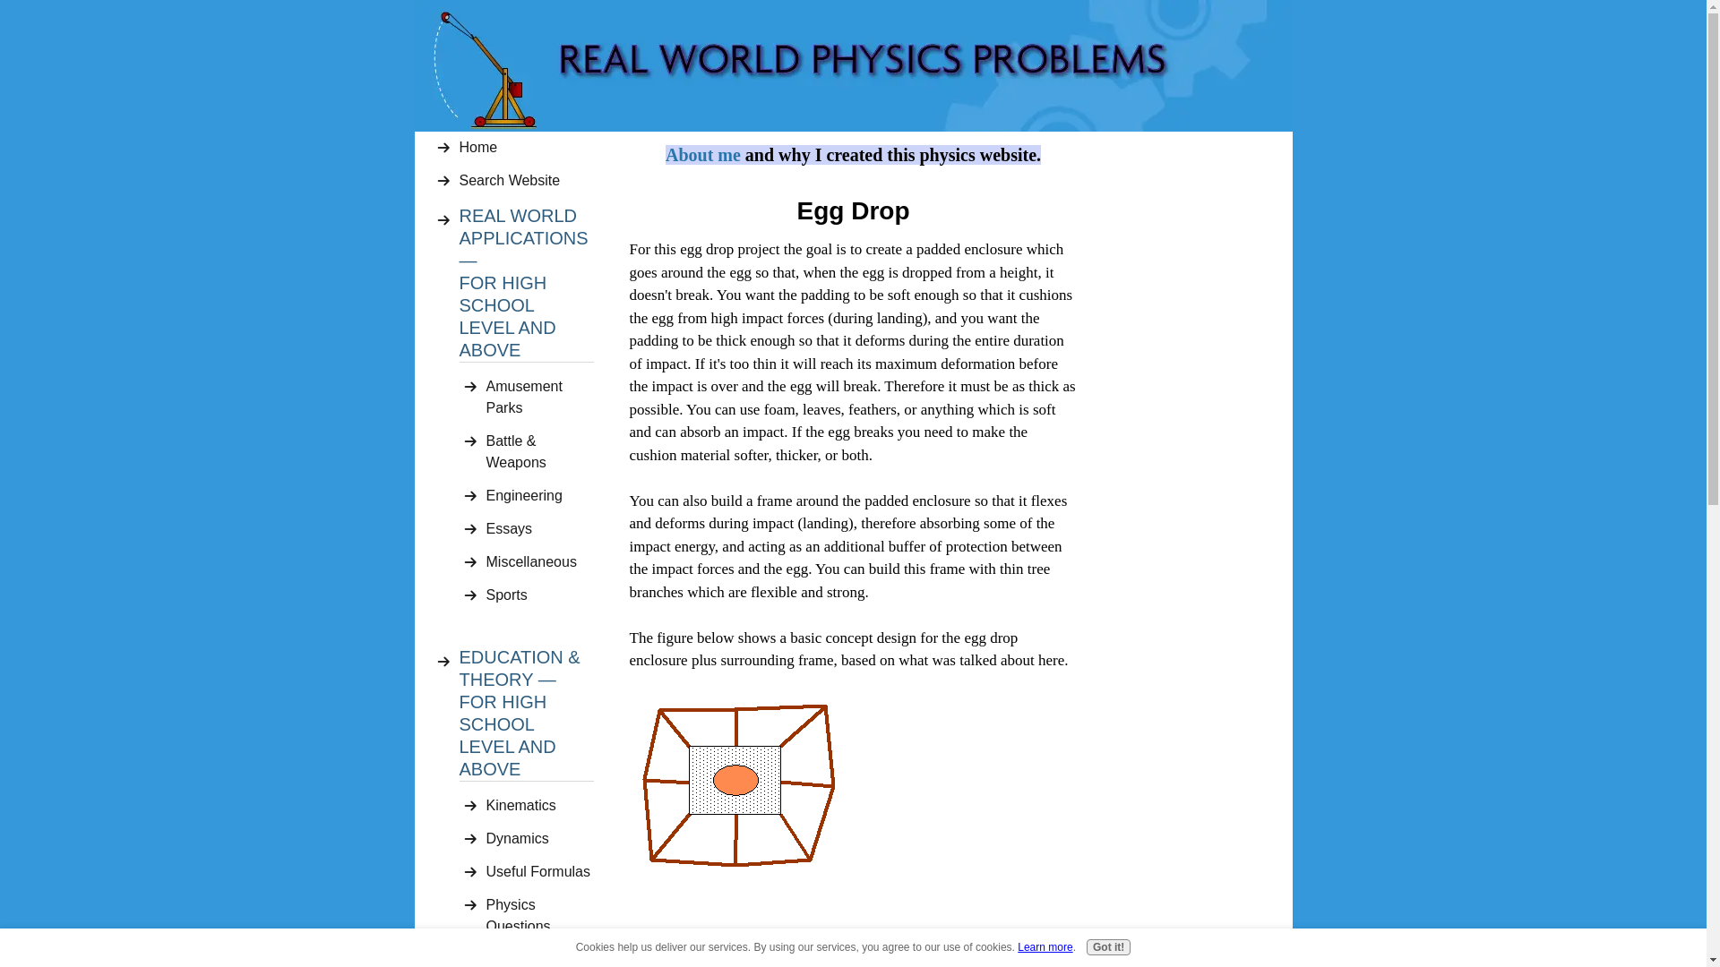  Describe the element at coordinates (526, 181) in the screenshot. I see `Search Website` at that location.